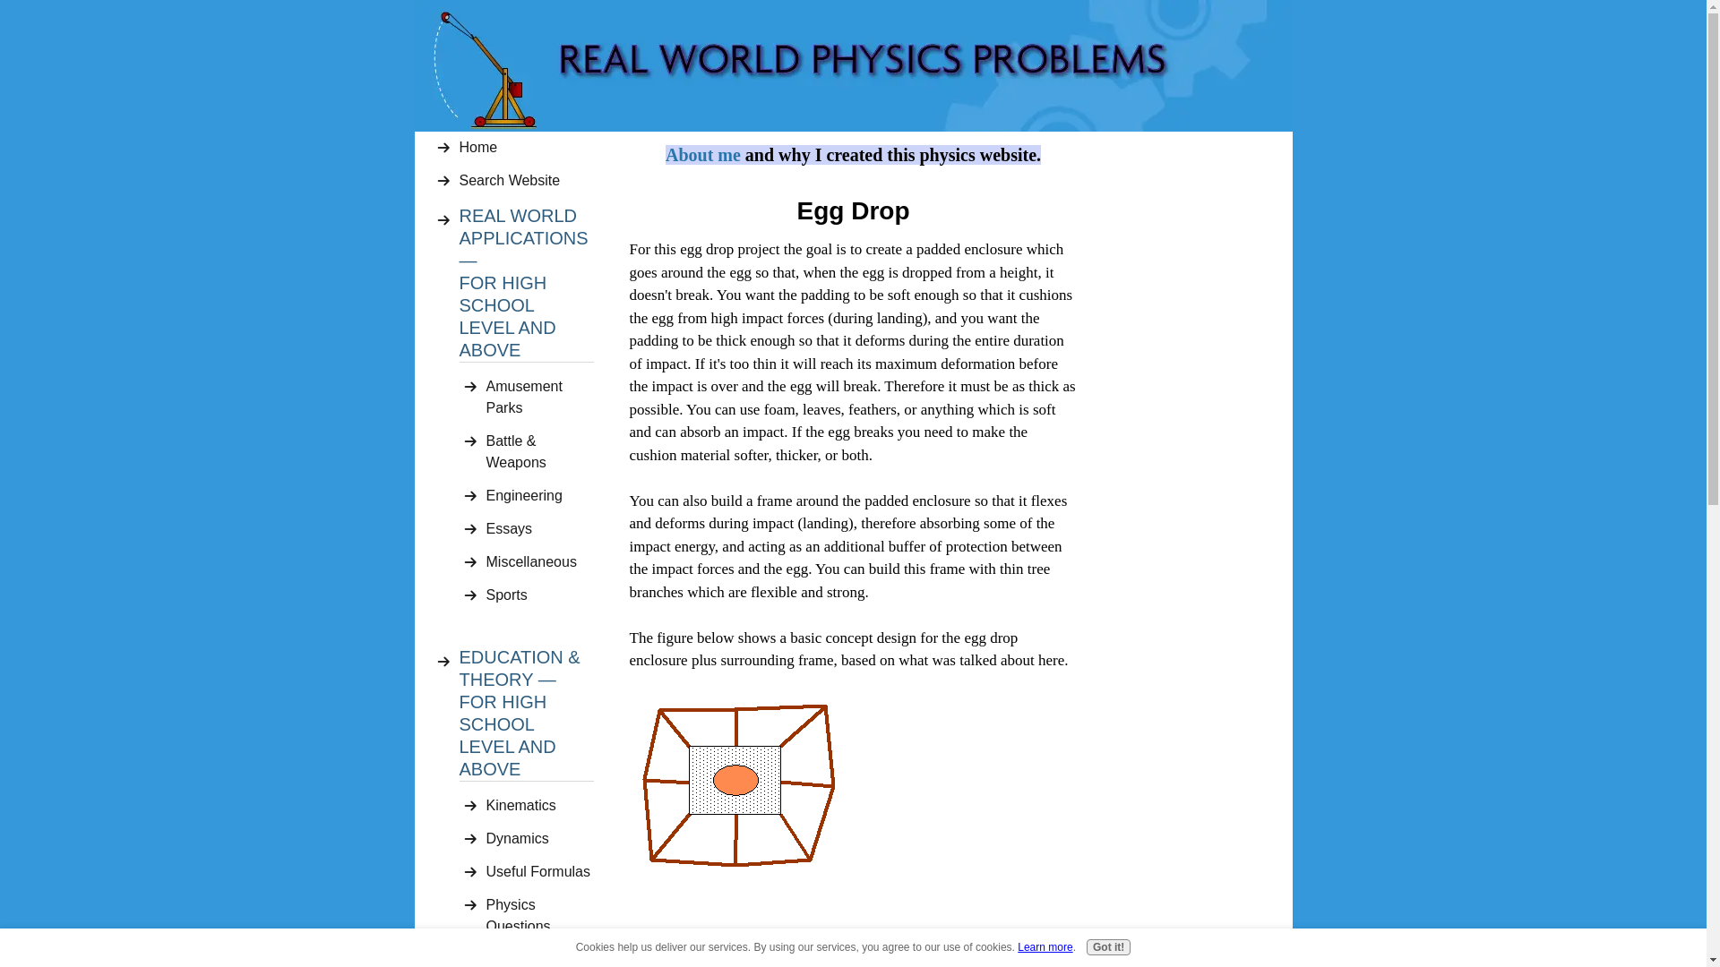  Describe the element at coordinates (526, 181) in the screenshot. I see `Search Website` at that location.